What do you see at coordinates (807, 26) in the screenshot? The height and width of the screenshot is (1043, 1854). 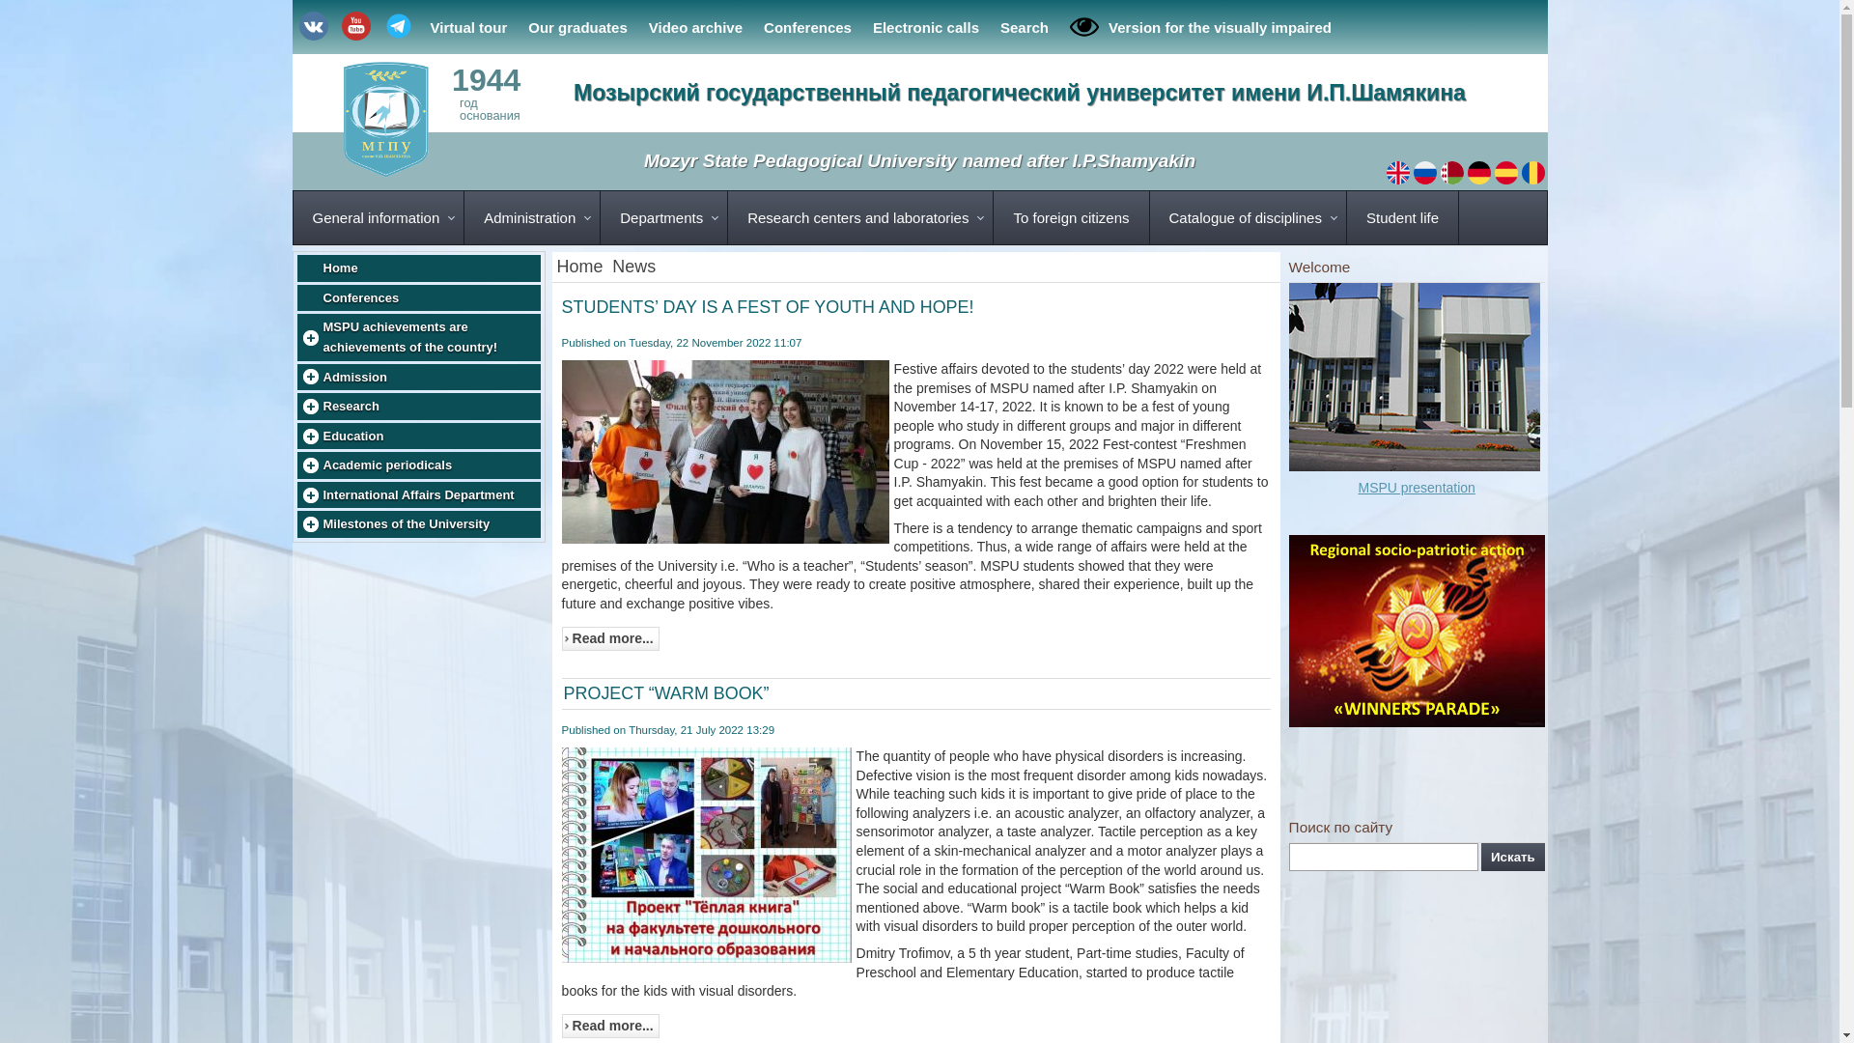 I see `Conferences` at bounding box center [807, 26].